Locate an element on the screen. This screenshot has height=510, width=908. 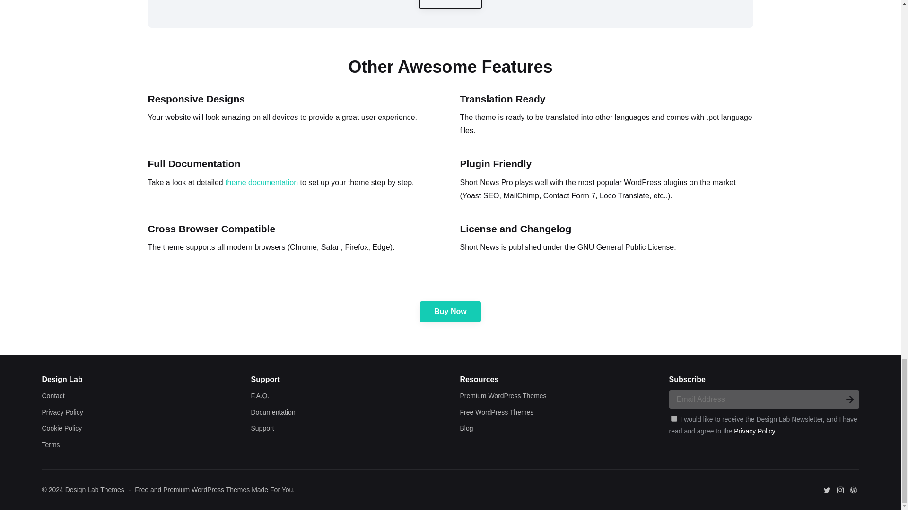
Buy Now is located at coordinates (450, 312).